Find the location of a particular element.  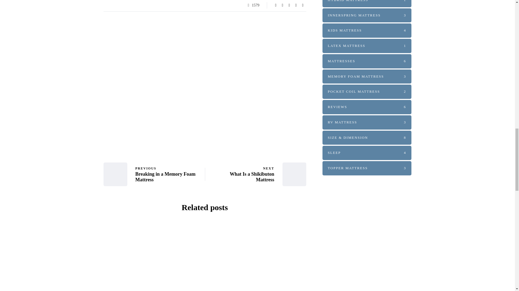

Tweet this is located at coordinates (282, 5).